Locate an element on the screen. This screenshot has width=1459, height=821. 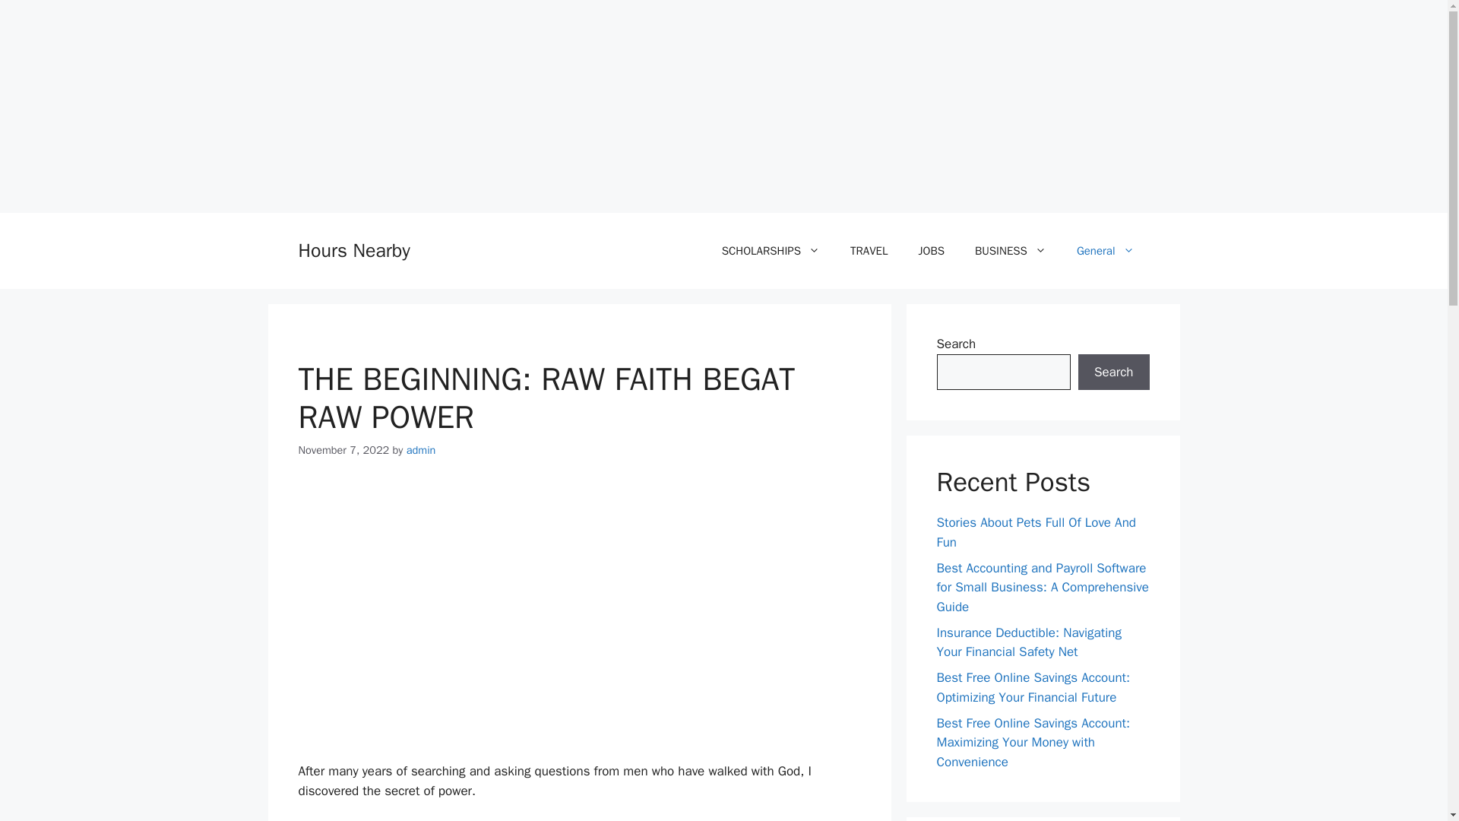
SCHOLARSHIPS is located at coordinates (771, 251).